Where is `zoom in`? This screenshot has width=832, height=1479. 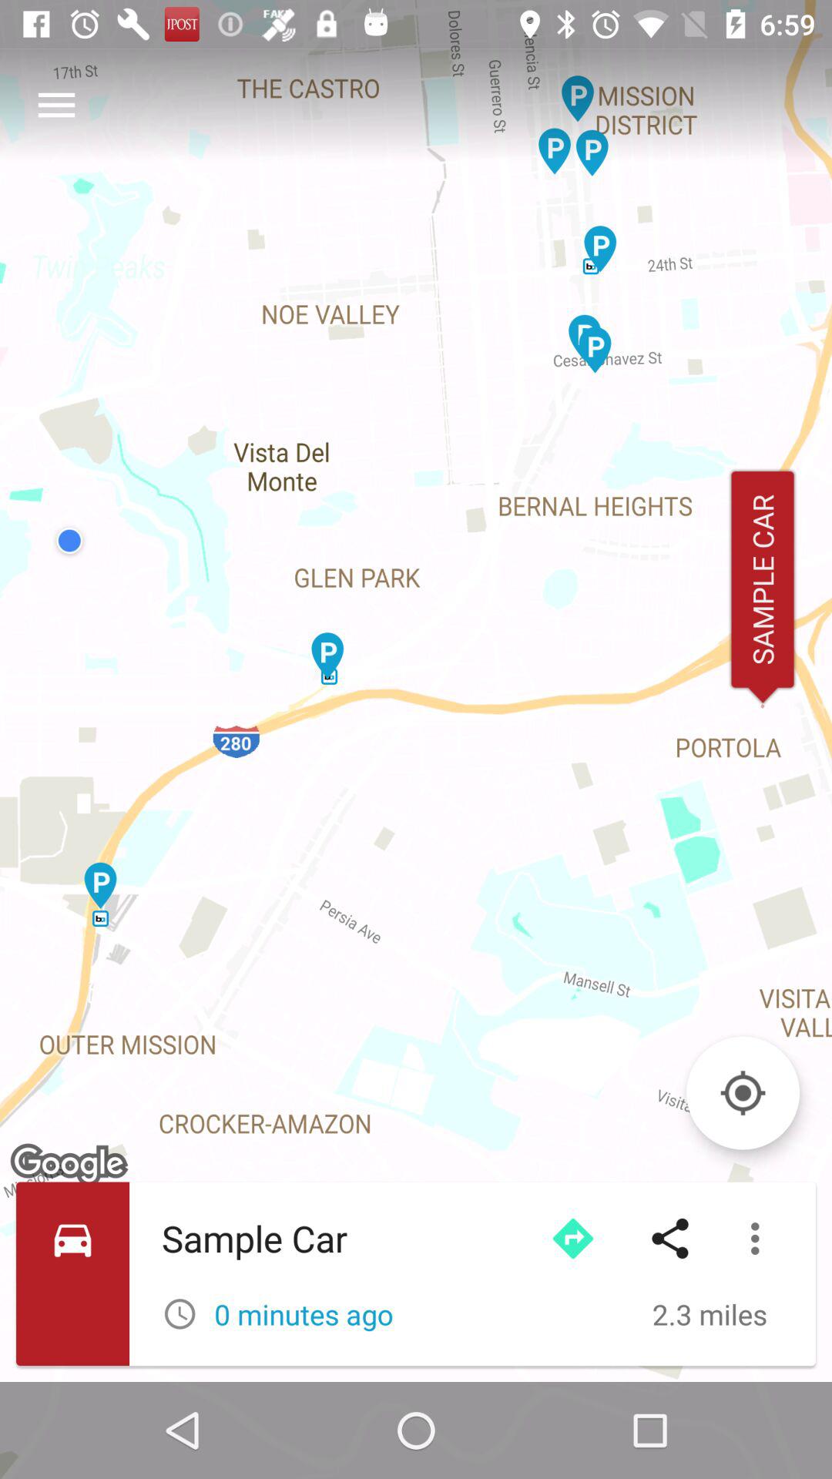 zoom in is located at coordinates (743, 1092).